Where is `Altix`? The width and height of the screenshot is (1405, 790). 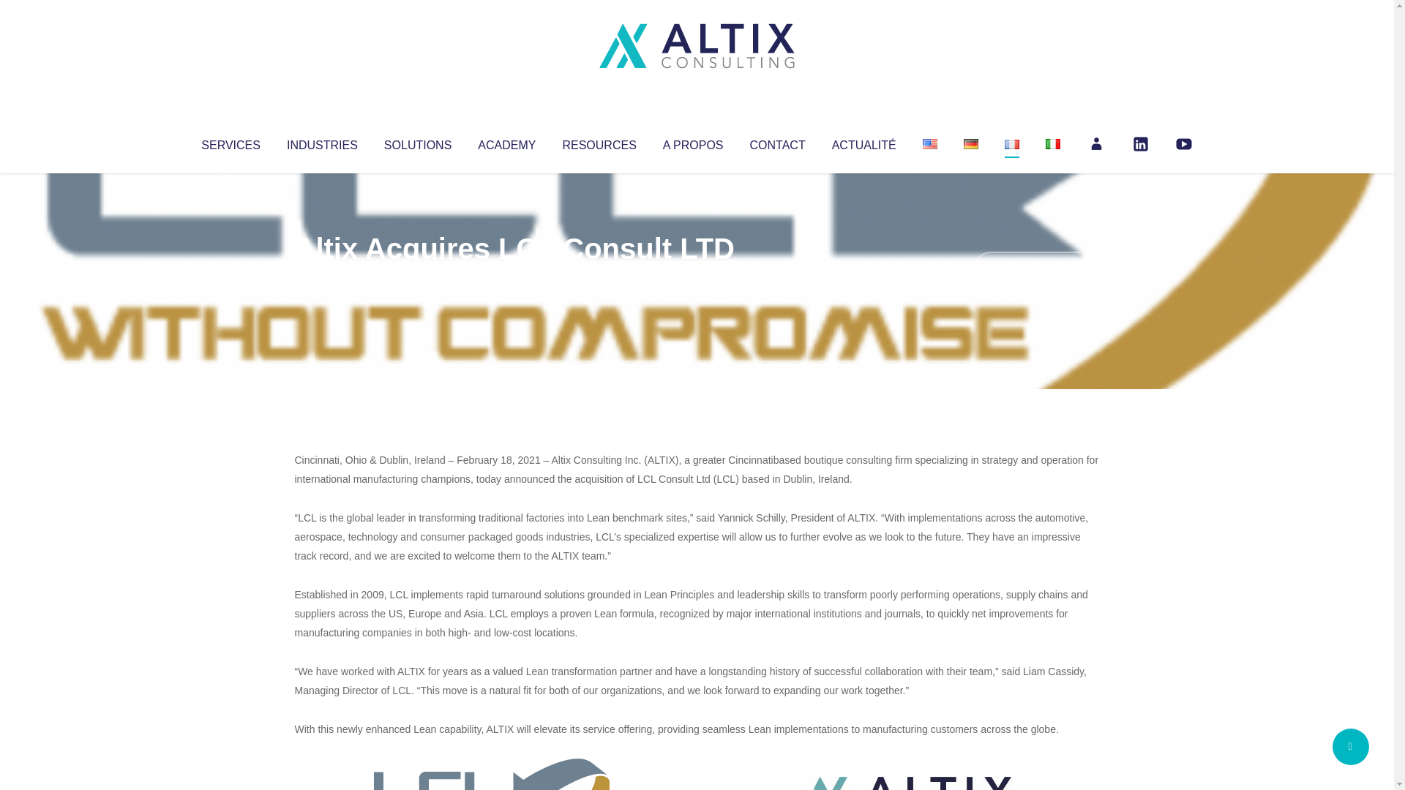
Altix is located at coordinates (322, 278).